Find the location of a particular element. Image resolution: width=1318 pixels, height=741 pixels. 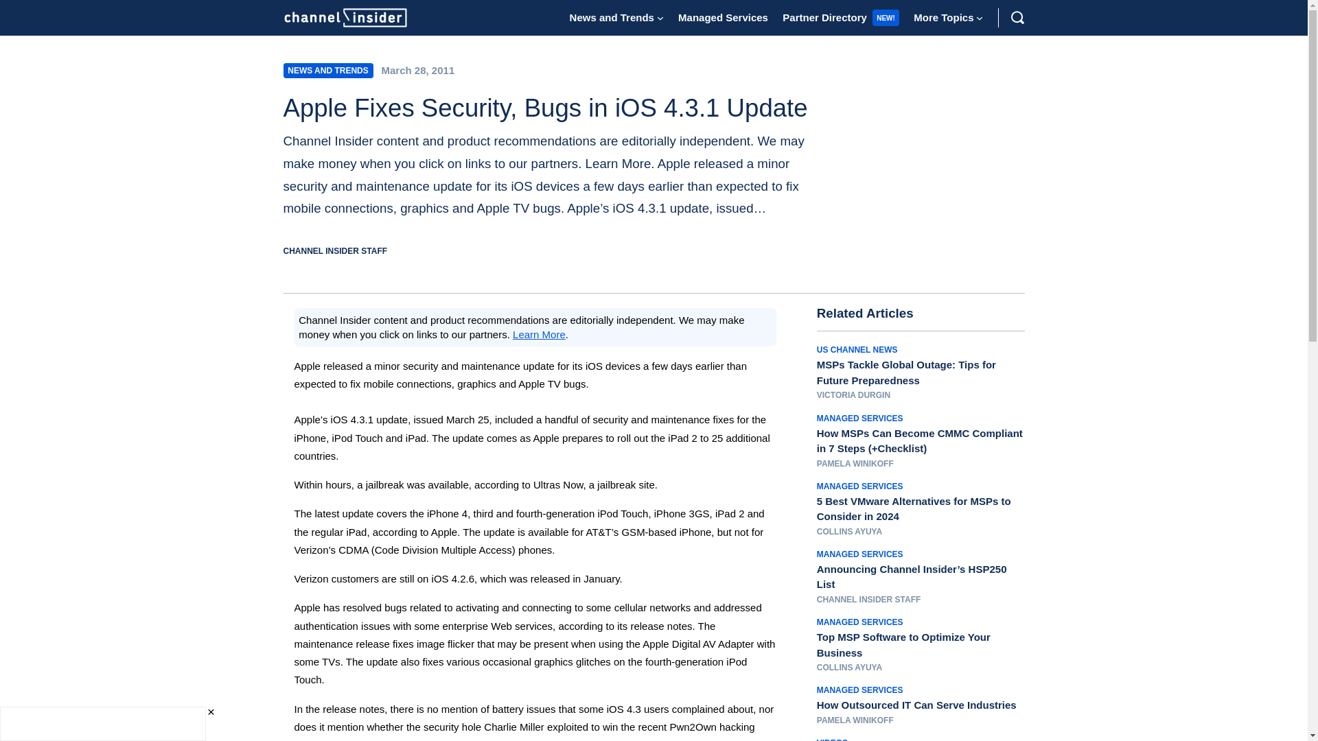

Partner Directory is located at coordinates (825, 17).